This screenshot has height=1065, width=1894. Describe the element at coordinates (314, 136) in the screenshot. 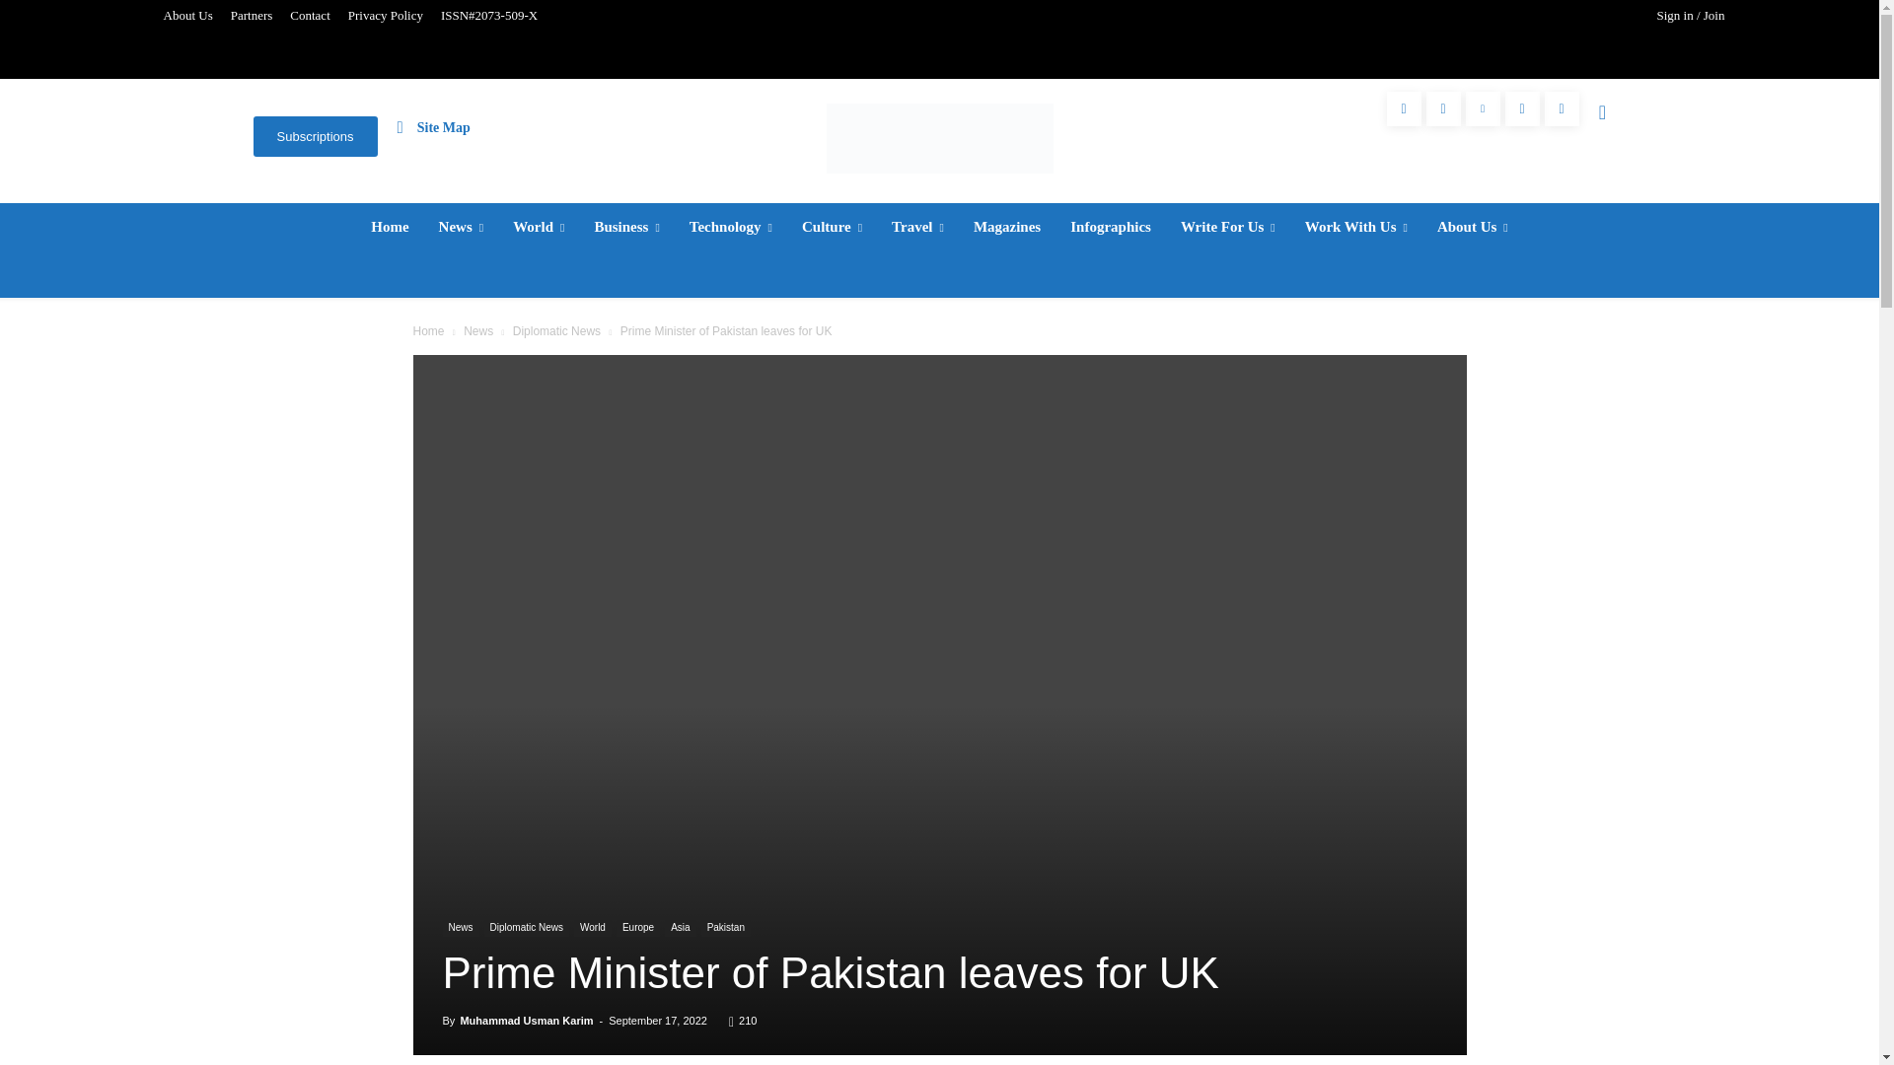

I see `Subscriptions` at that location.